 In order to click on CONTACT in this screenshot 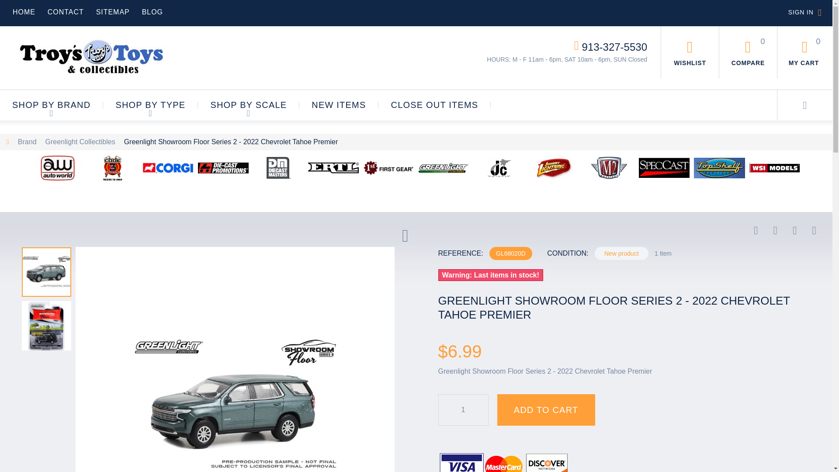, I will do `click(66, 12)`.